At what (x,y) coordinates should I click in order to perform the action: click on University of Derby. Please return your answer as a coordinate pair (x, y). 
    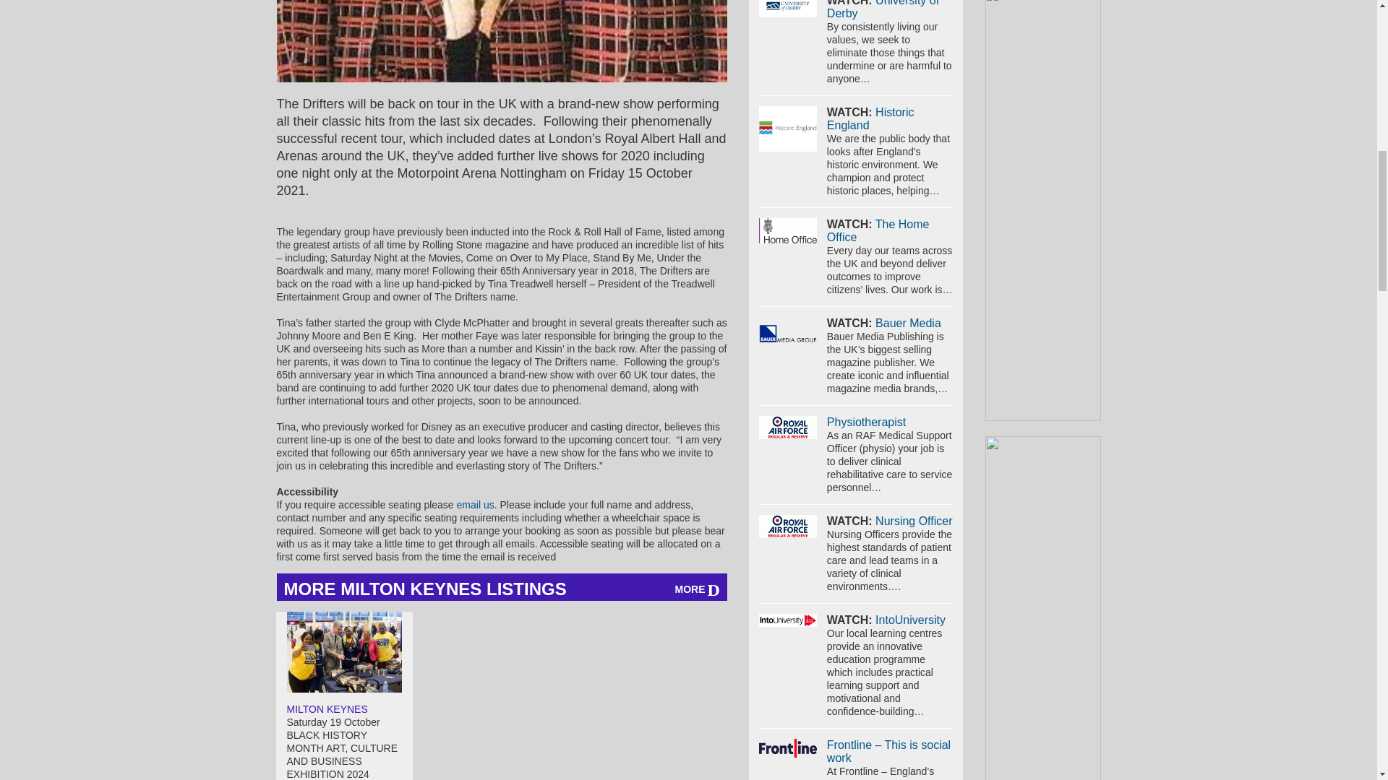
    Looking at the image, I should click on (788, 8).